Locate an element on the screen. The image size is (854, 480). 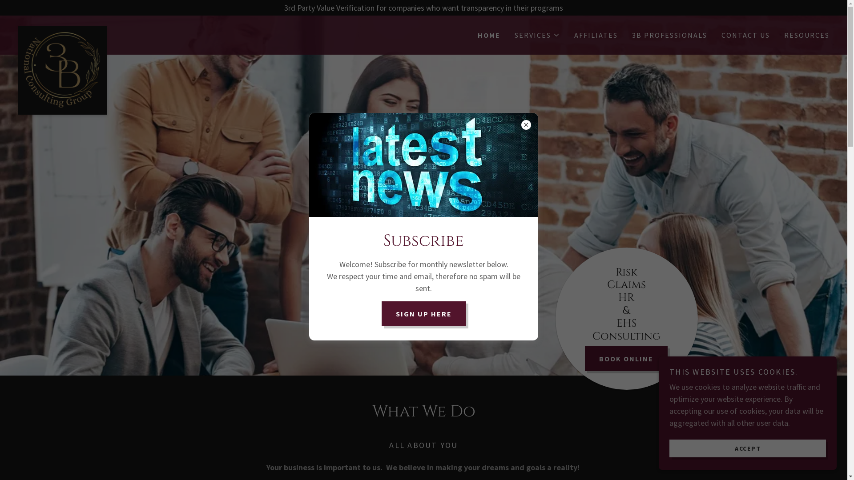
HOME is located at coordinates (489, 35).